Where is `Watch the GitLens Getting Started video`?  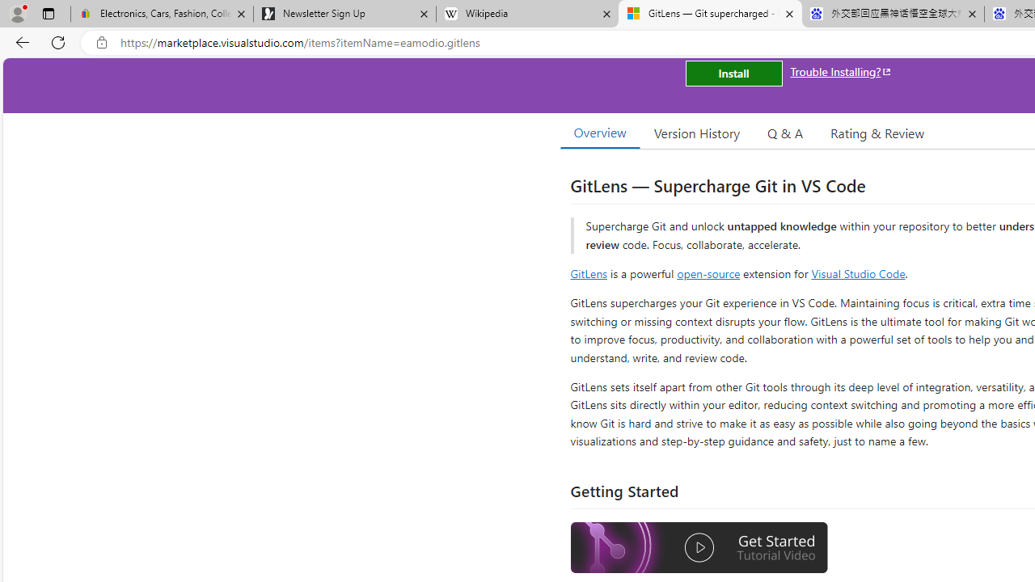
Watch the GitLens Getting Started video is located at coordinates (699, 550).